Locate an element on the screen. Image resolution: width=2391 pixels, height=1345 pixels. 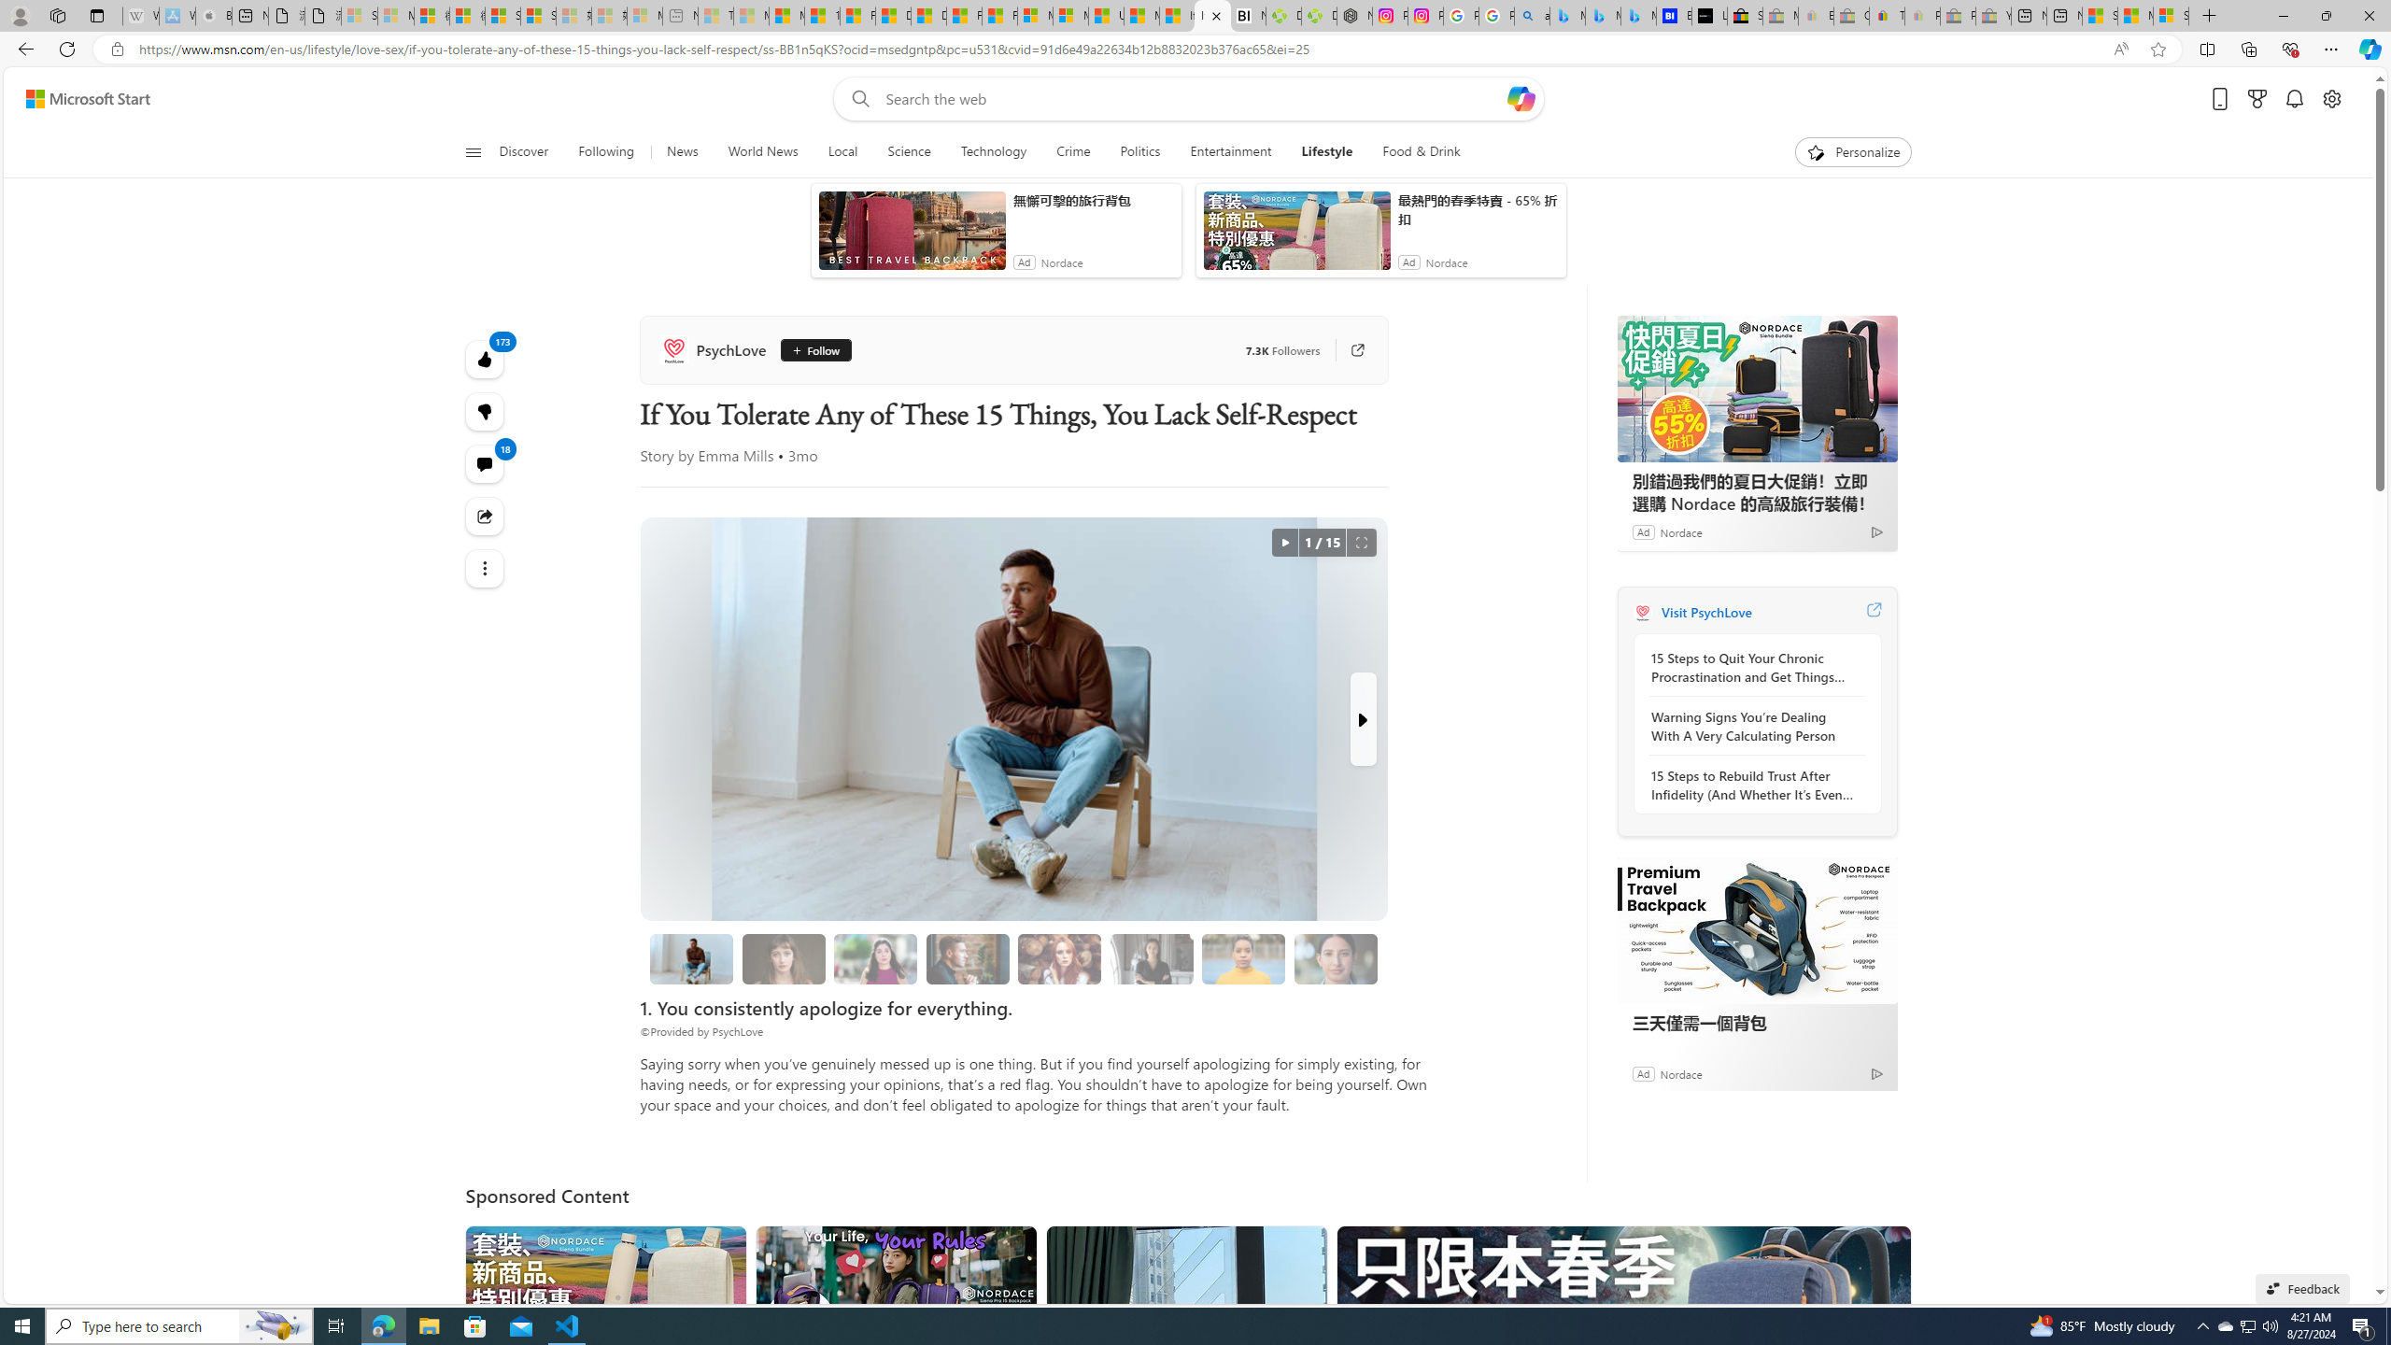
Skip to content is located at coordinates (80, 99).